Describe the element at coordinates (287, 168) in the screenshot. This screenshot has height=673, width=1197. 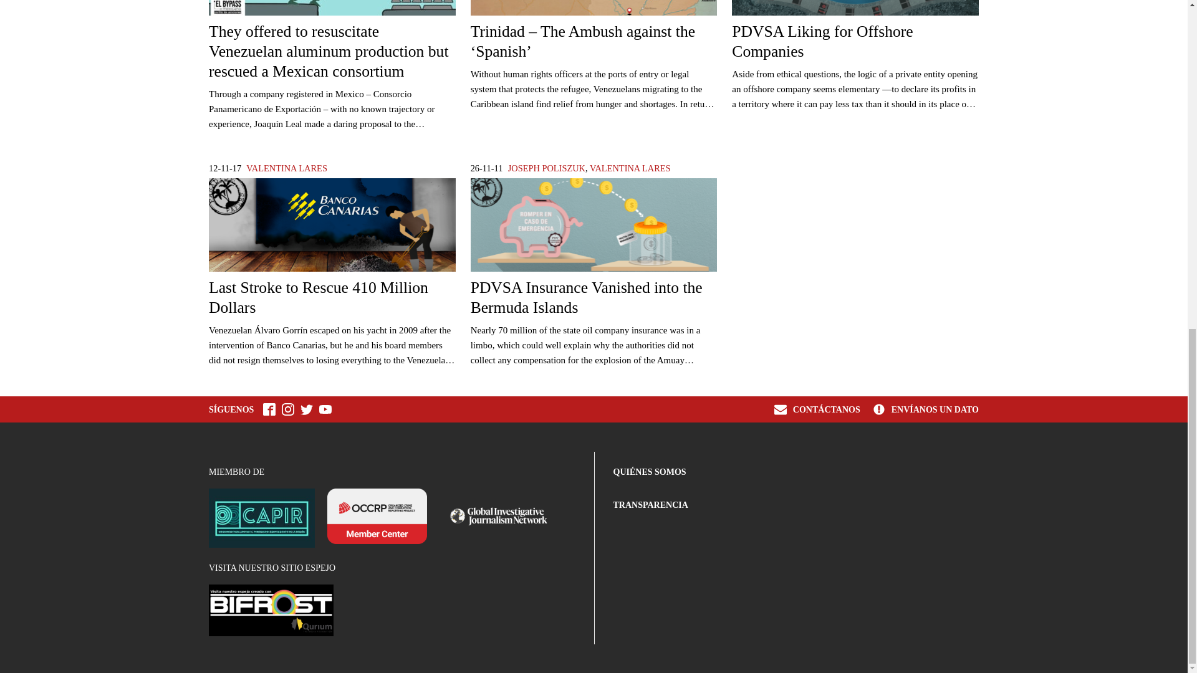
I see `VALENTINA LARES` at that location.